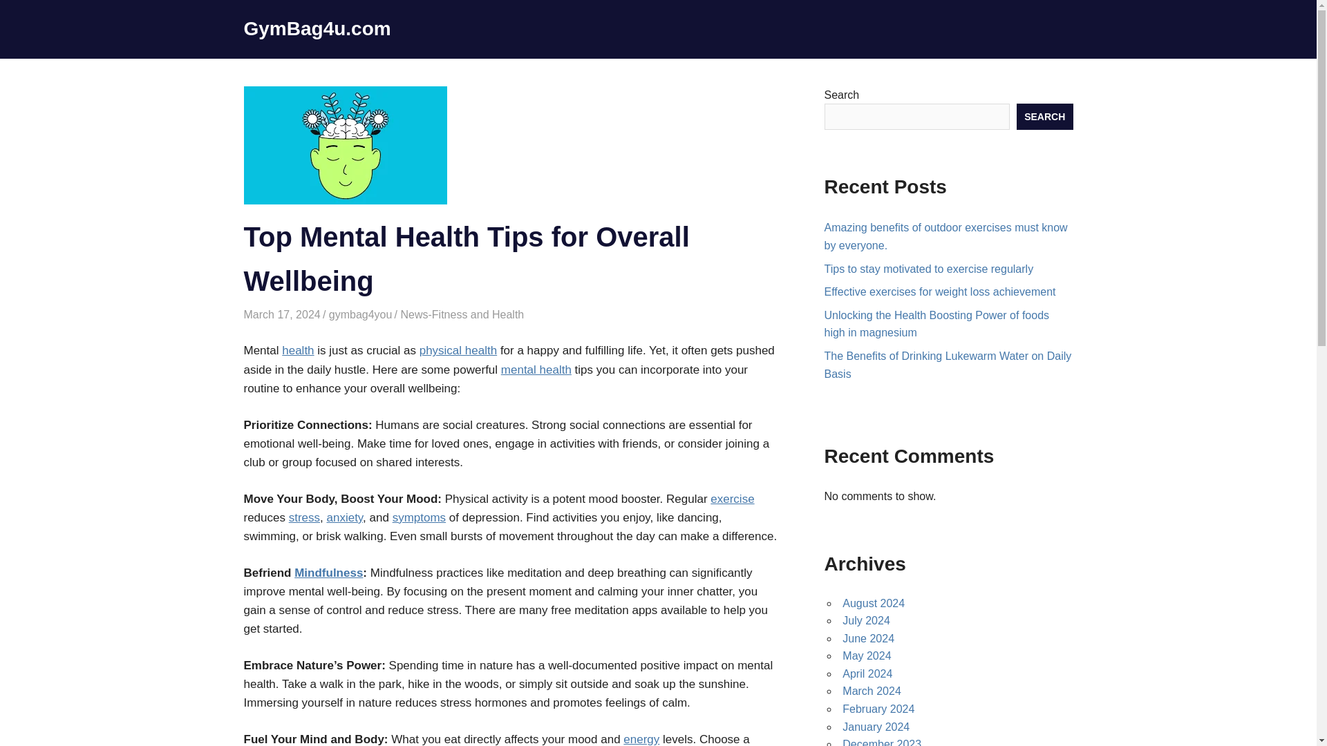 The height and width of the screenshot is (746, 1327). Describe the element at coordinates (929, 269) in the screenshot. I see `Tips to stay motivated to exercise regularly` at that location.